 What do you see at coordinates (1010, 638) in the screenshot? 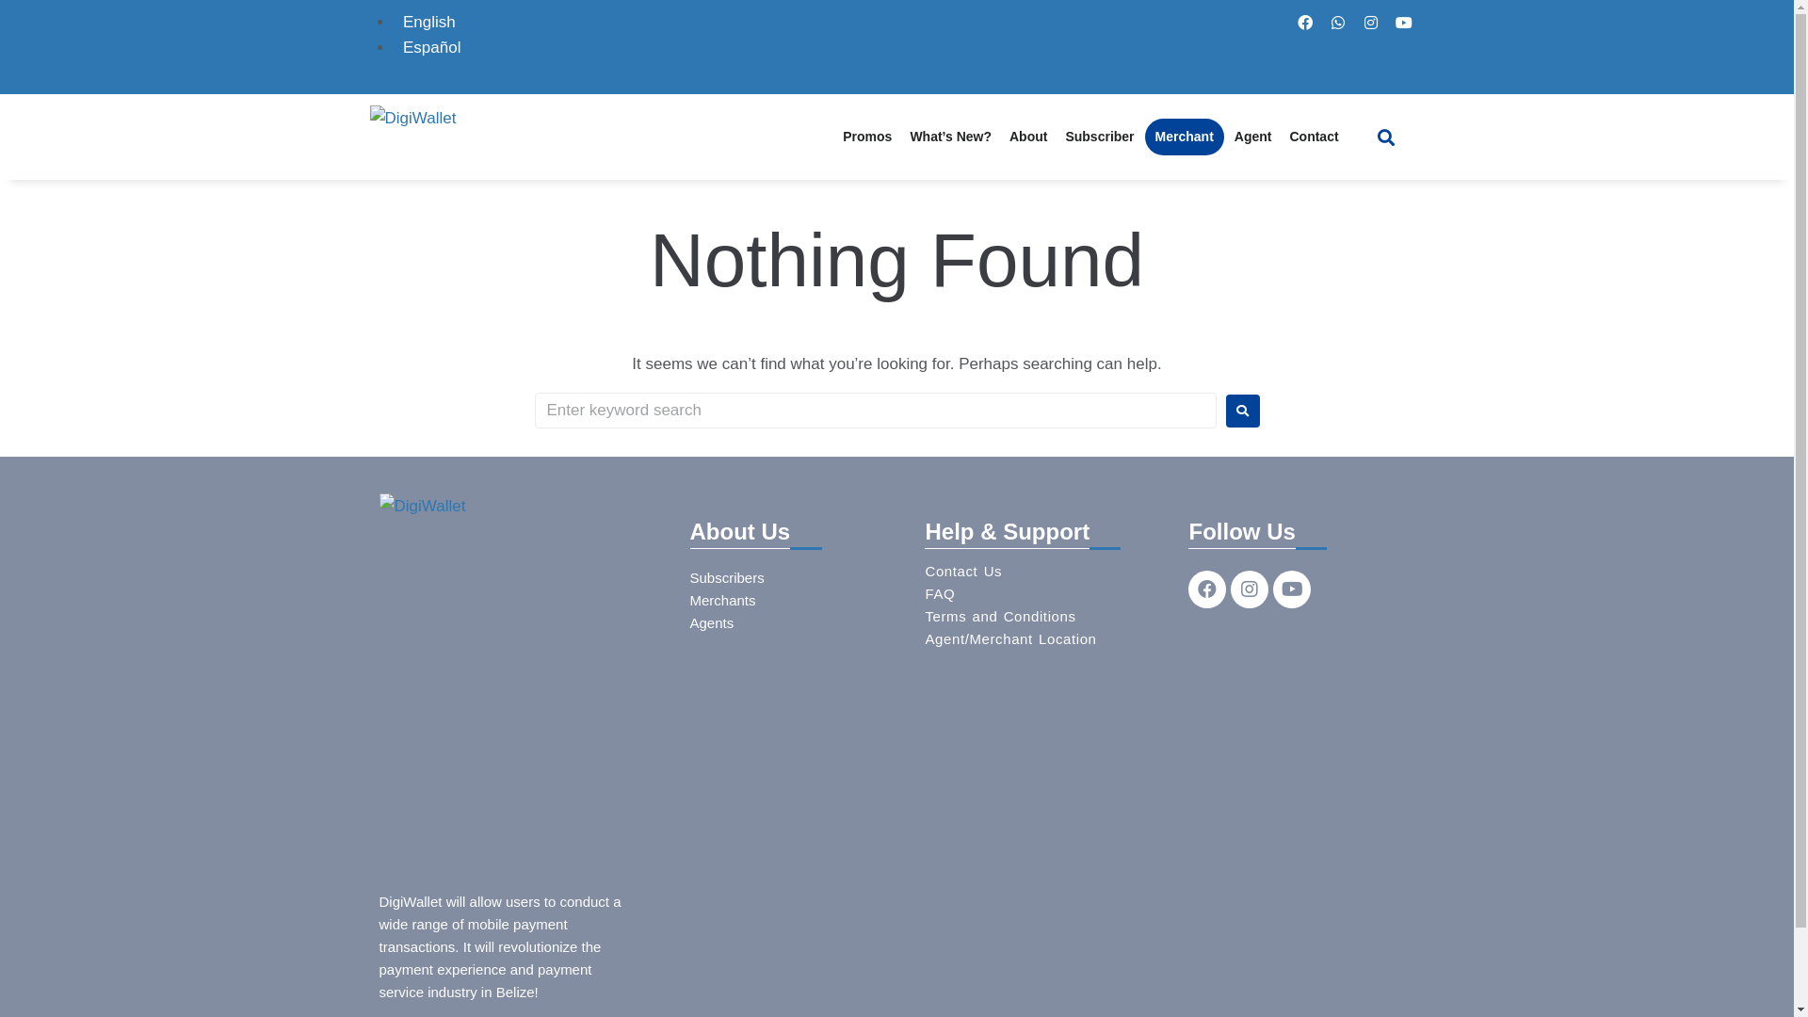
I see `Agent/Merchant Location` at bounding box center [1010, 638].